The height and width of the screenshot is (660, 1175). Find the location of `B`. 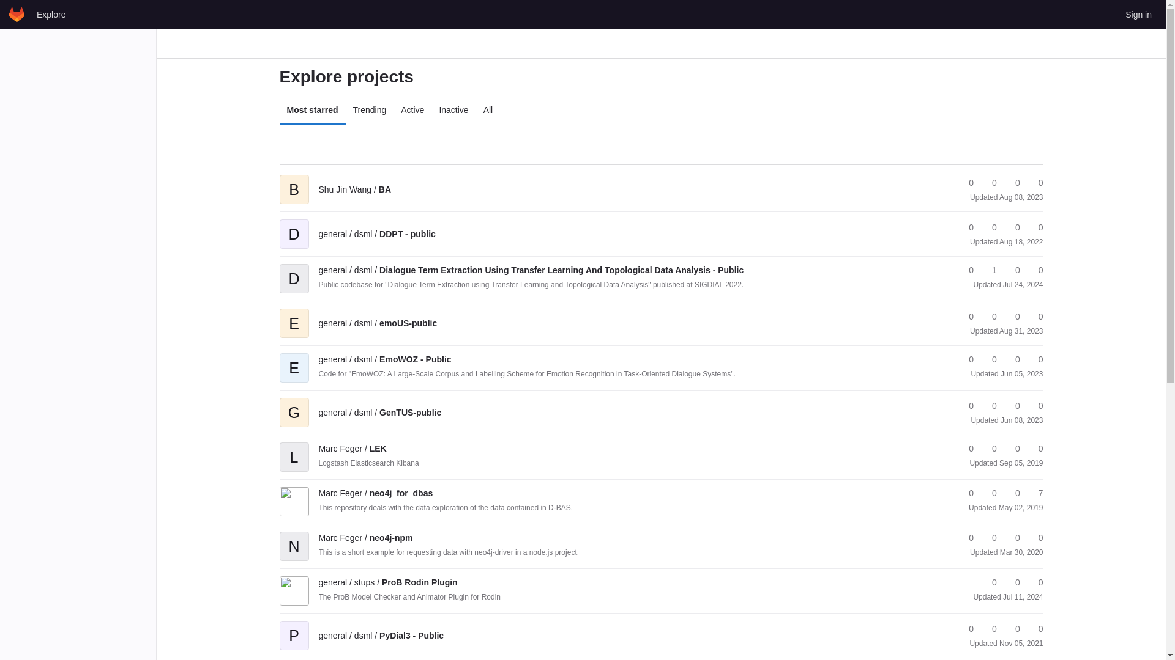

B is located at coordinates (294, 181).